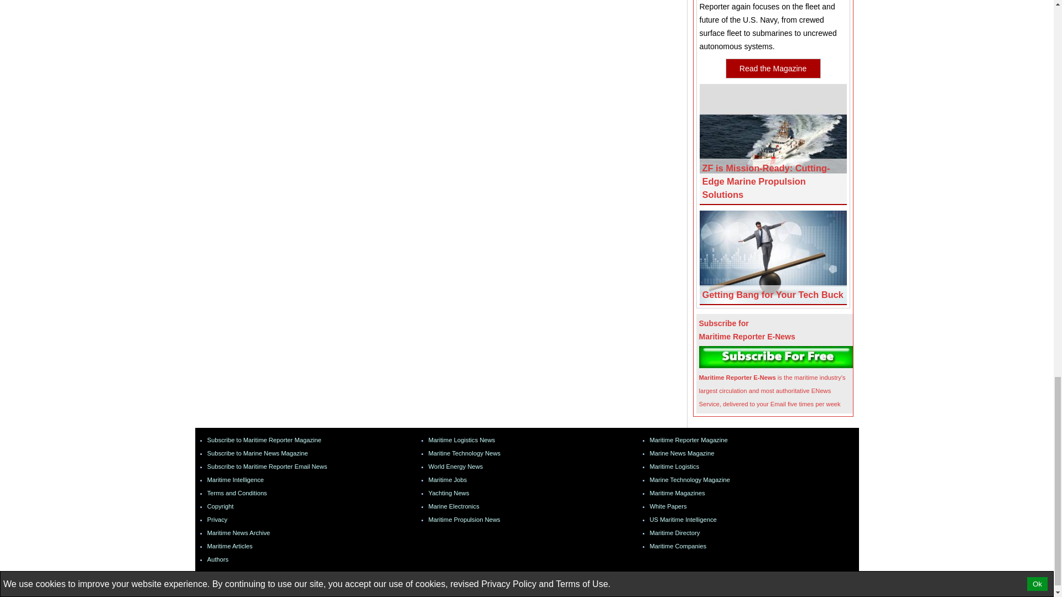 The height and width of the screenshot is (597, 1062). Describe the element at coordinates (238, 532) in the screenshot. I see `Maritime News Archive` at that location.